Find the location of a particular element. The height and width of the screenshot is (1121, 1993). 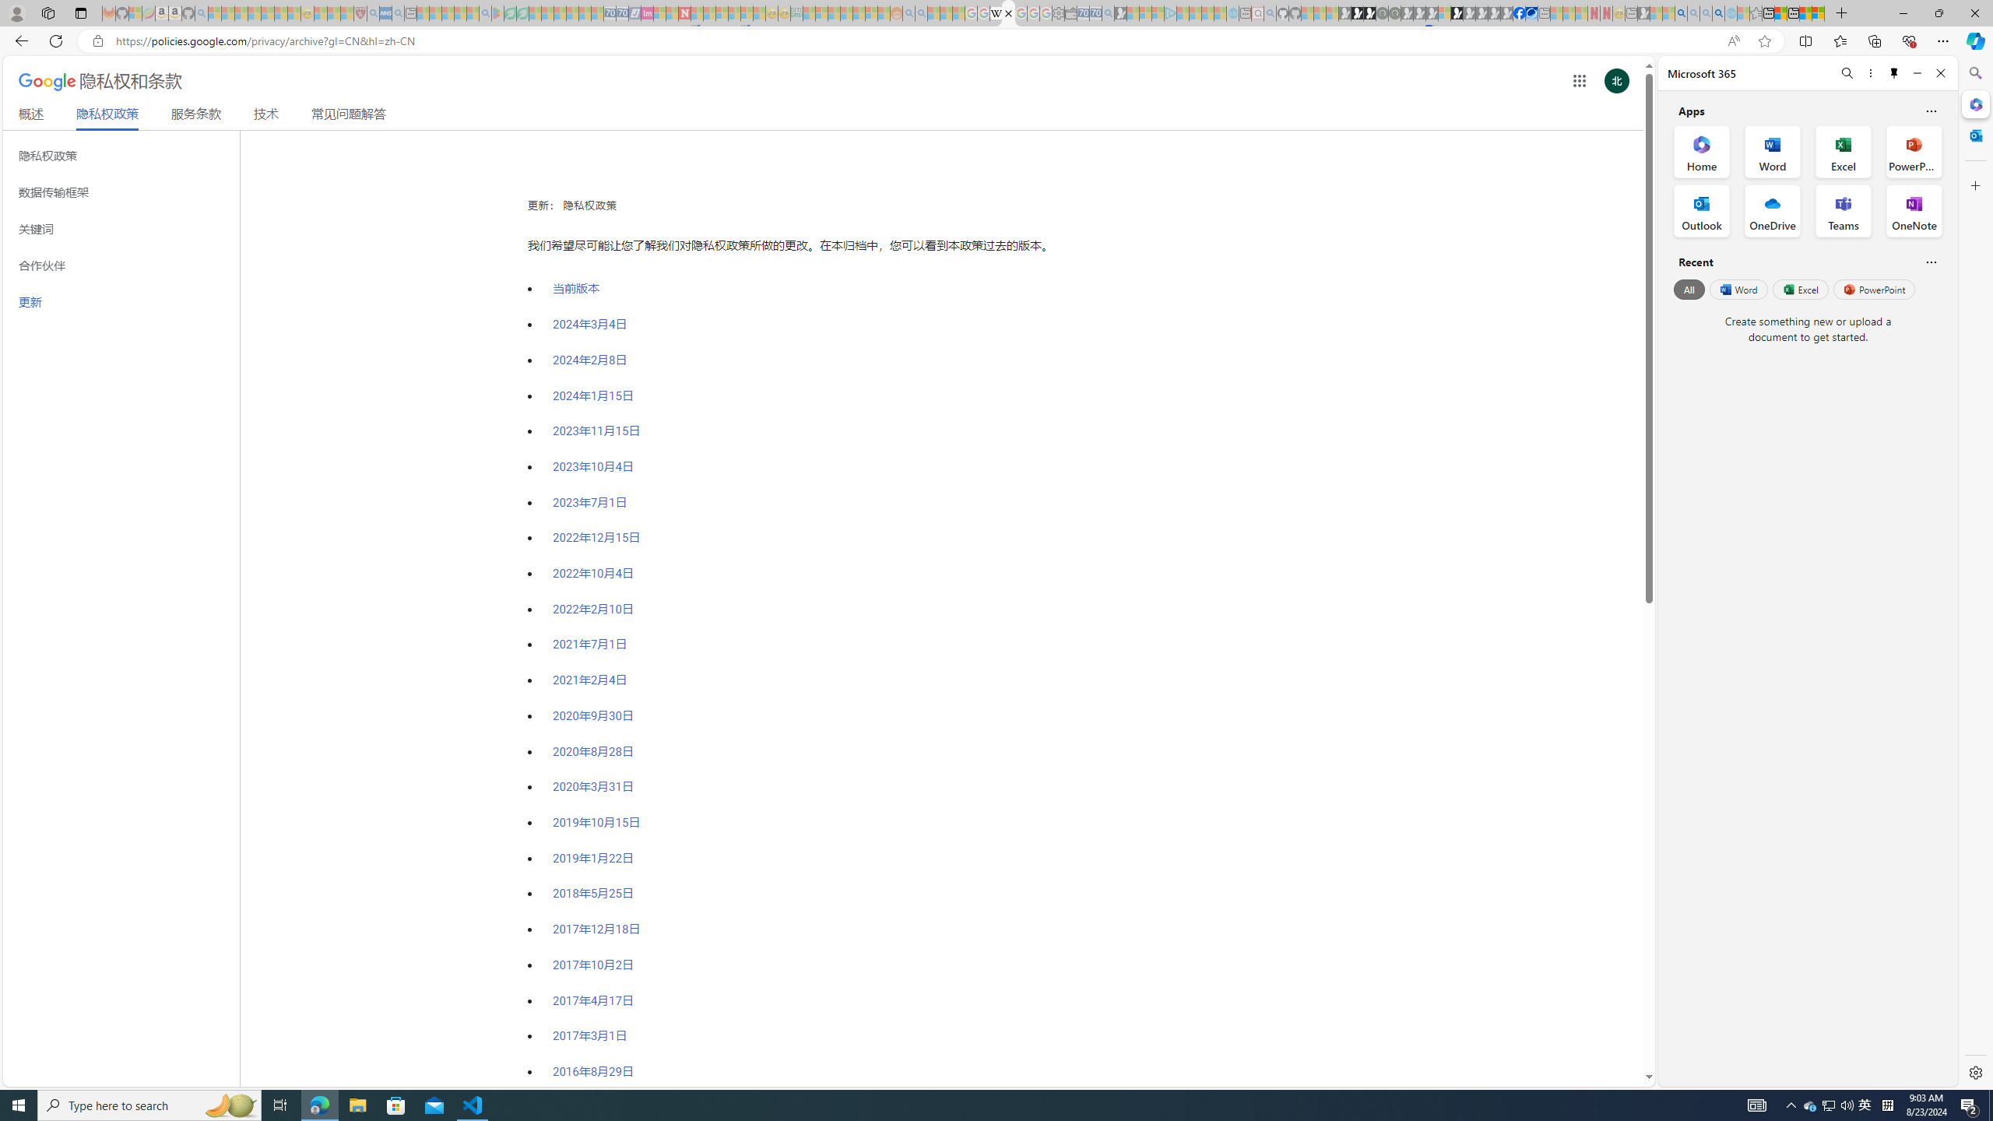

MSN - Sleeping is located at coordinates (1643, 13).